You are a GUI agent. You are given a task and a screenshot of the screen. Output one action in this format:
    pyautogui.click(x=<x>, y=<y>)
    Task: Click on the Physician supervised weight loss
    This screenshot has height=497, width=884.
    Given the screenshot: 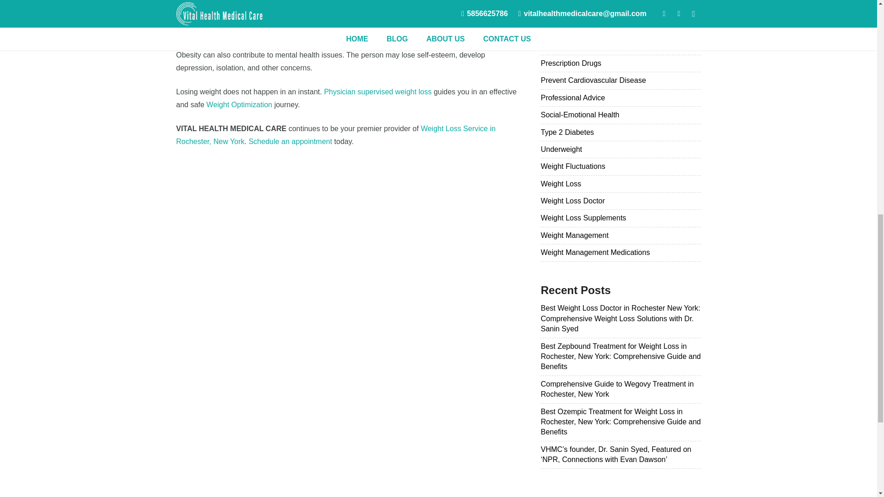 What is the action you would take?
    pyautogui.click(x=378, y=92)
    